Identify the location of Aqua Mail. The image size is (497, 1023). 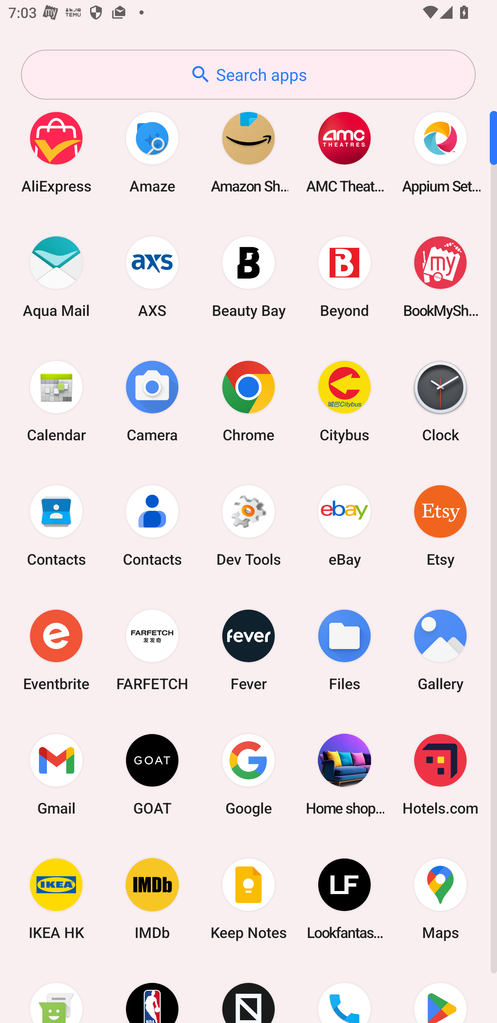
(56, 276).